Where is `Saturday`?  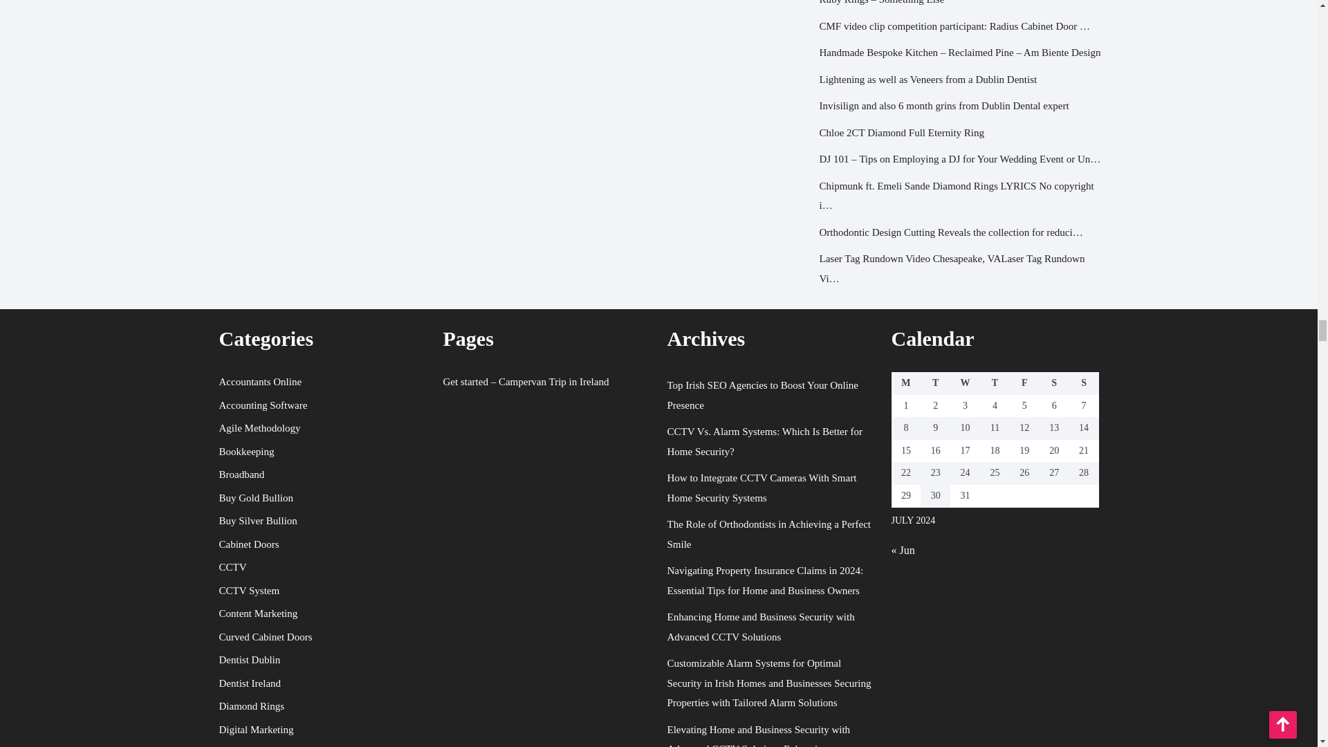
Saturday is located at coordinates (1054, 383).